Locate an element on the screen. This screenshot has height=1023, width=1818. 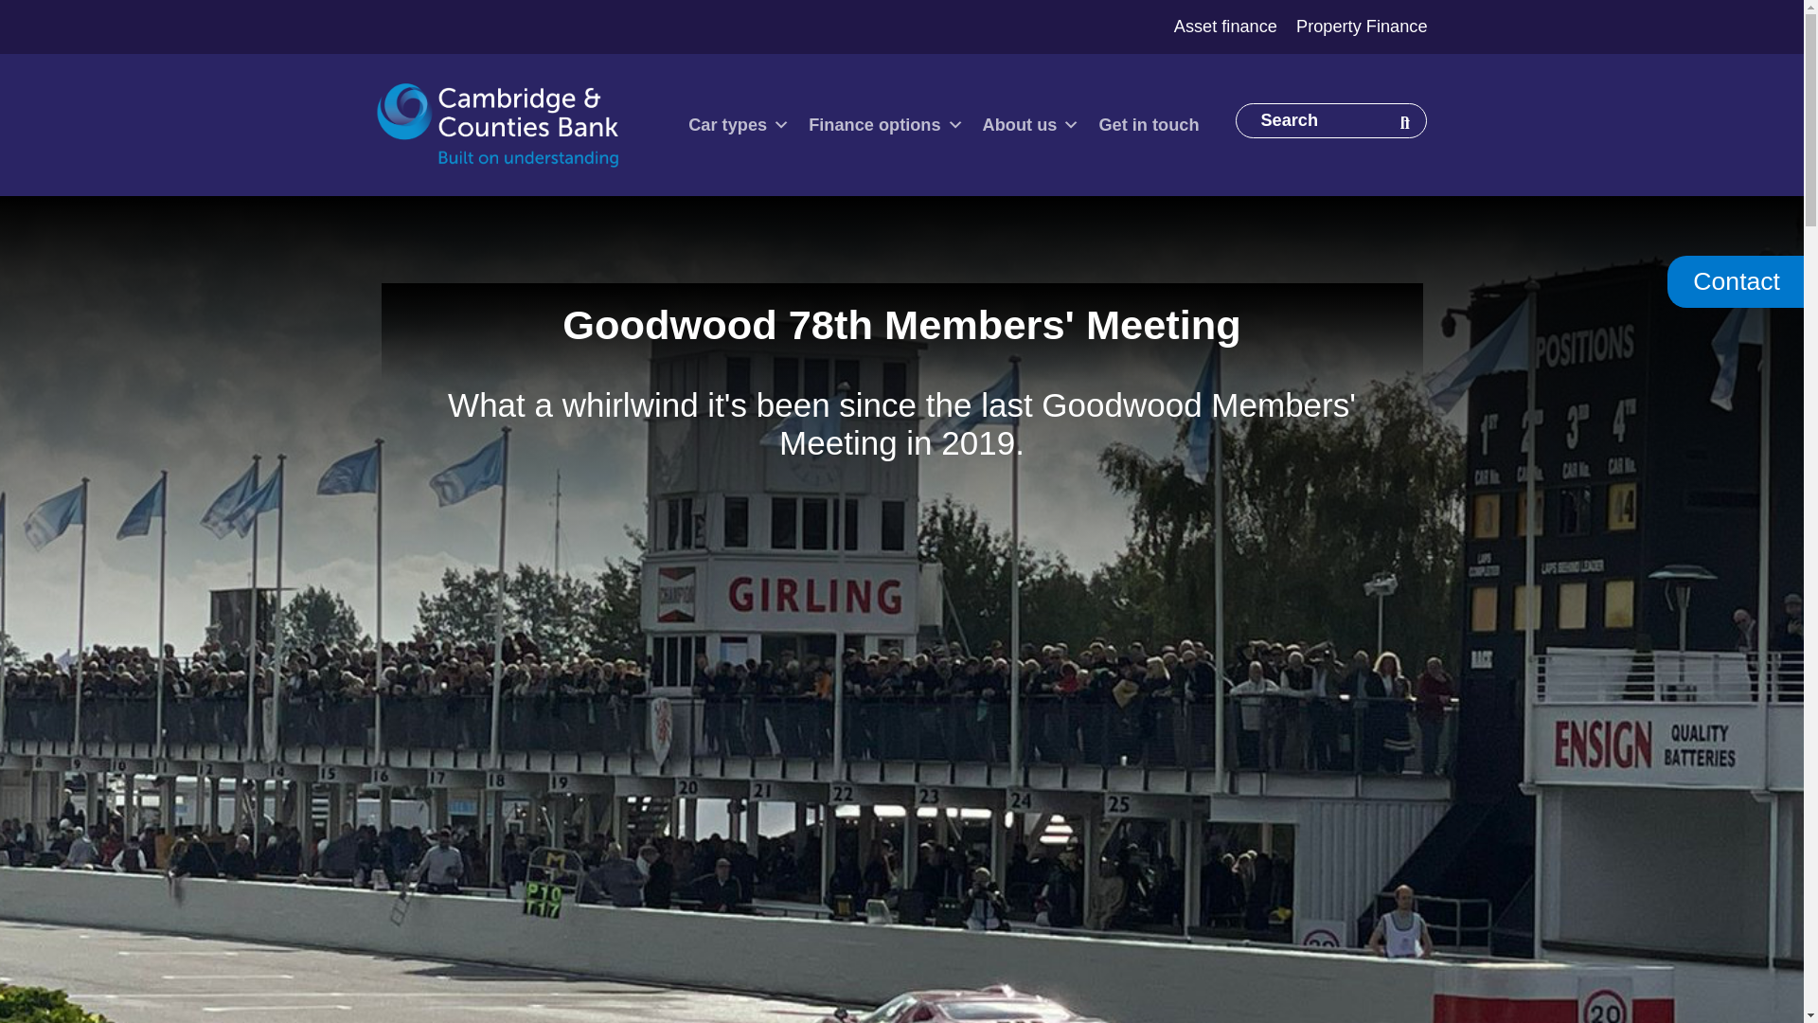
Get in touch is located at coordinates (1149, 125).